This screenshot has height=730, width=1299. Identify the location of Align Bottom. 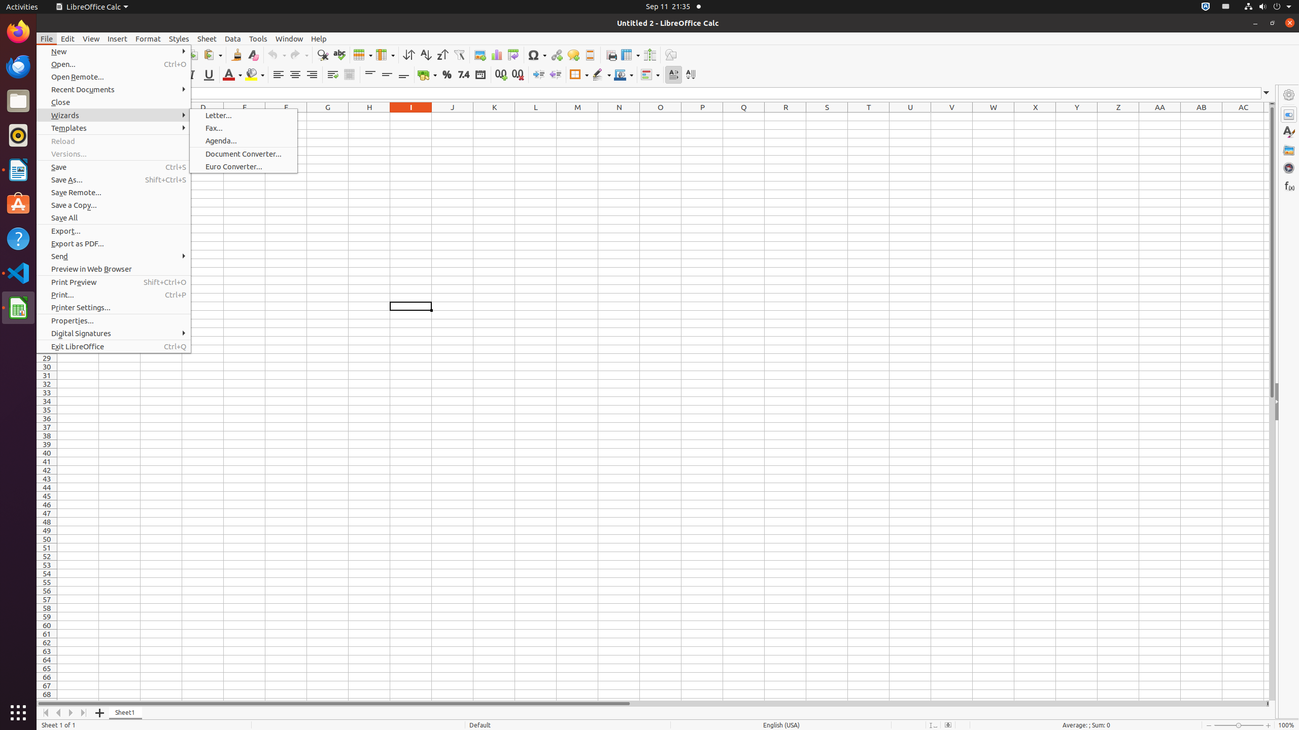
(404, 75).